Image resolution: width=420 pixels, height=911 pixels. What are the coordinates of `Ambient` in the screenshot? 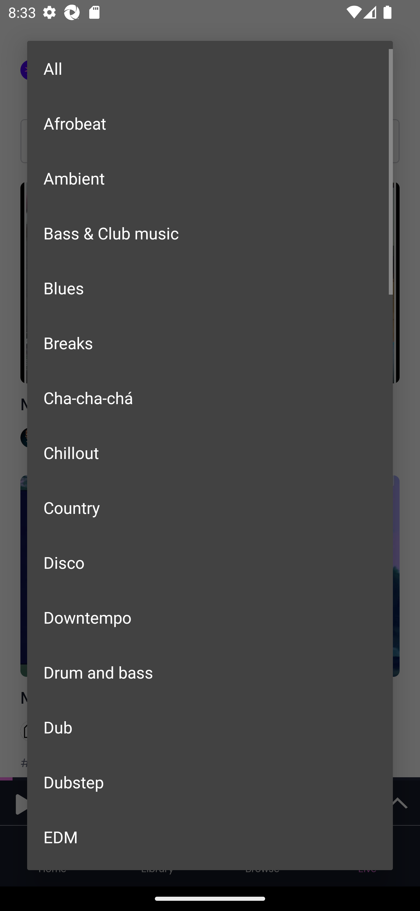 It's located at (210, 178).